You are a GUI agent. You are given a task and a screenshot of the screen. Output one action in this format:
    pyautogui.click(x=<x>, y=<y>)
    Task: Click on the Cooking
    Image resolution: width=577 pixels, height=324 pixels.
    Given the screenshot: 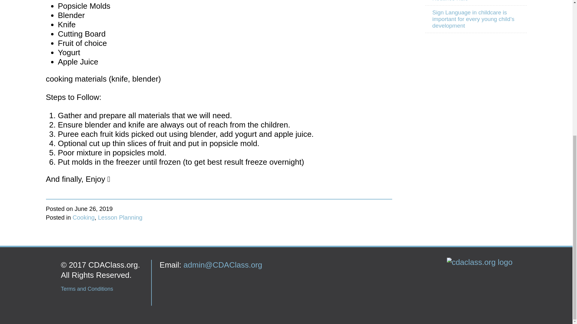 What is the action you would take?
    pyautogui.click(x=84, y=217)
    